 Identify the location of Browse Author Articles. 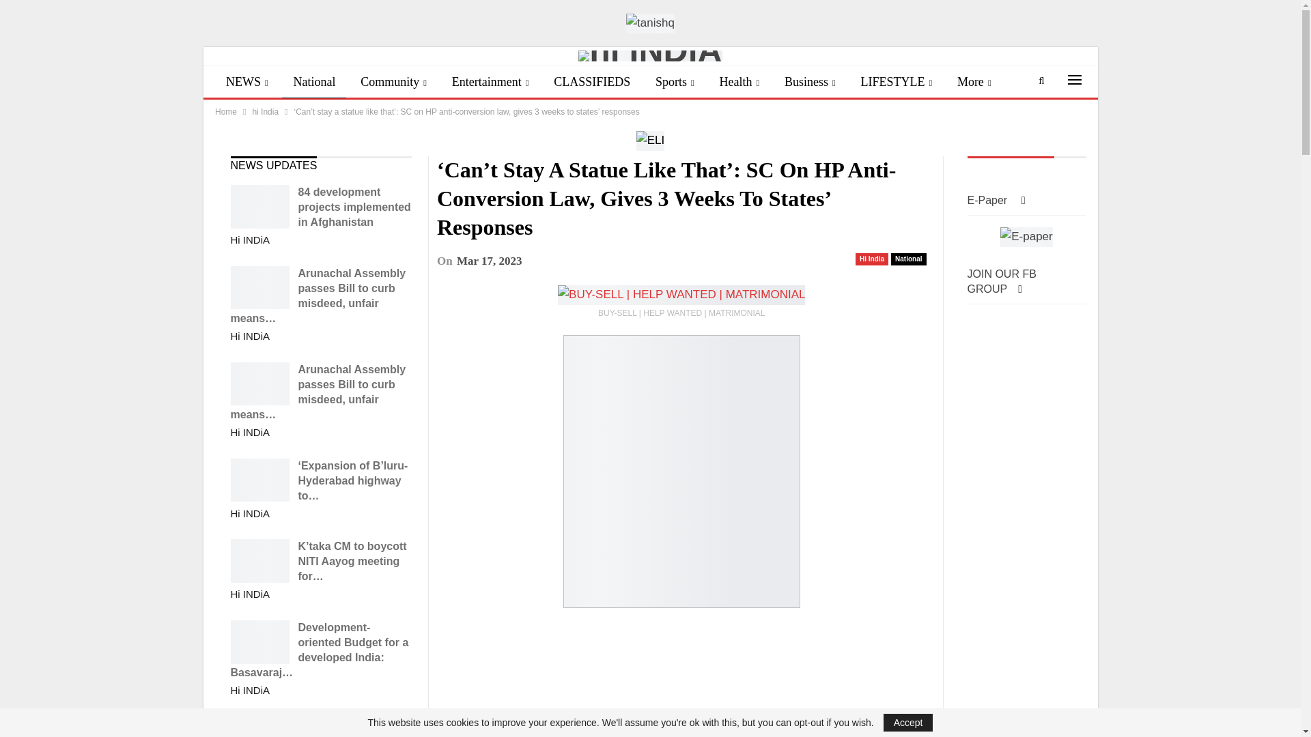
(250, 240).